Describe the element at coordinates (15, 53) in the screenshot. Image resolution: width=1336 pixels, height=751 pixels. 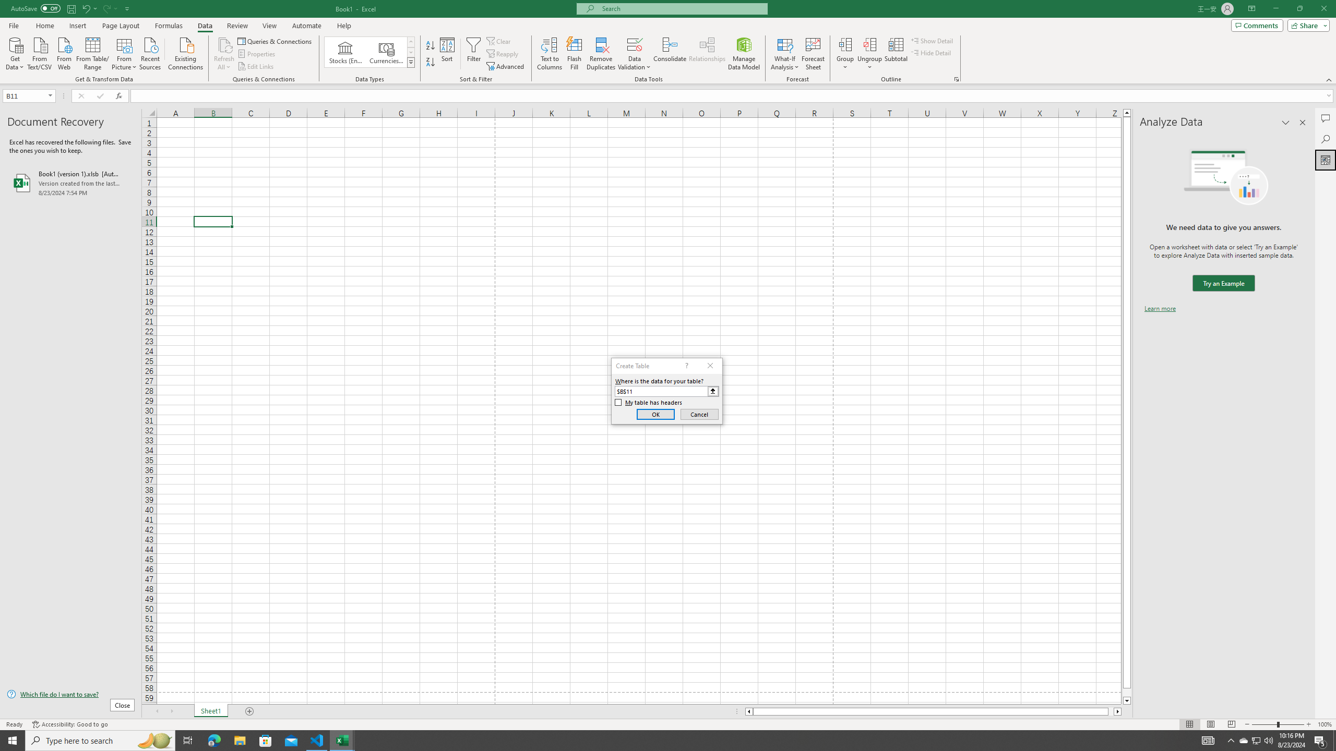
I see `Get Data` at that location.